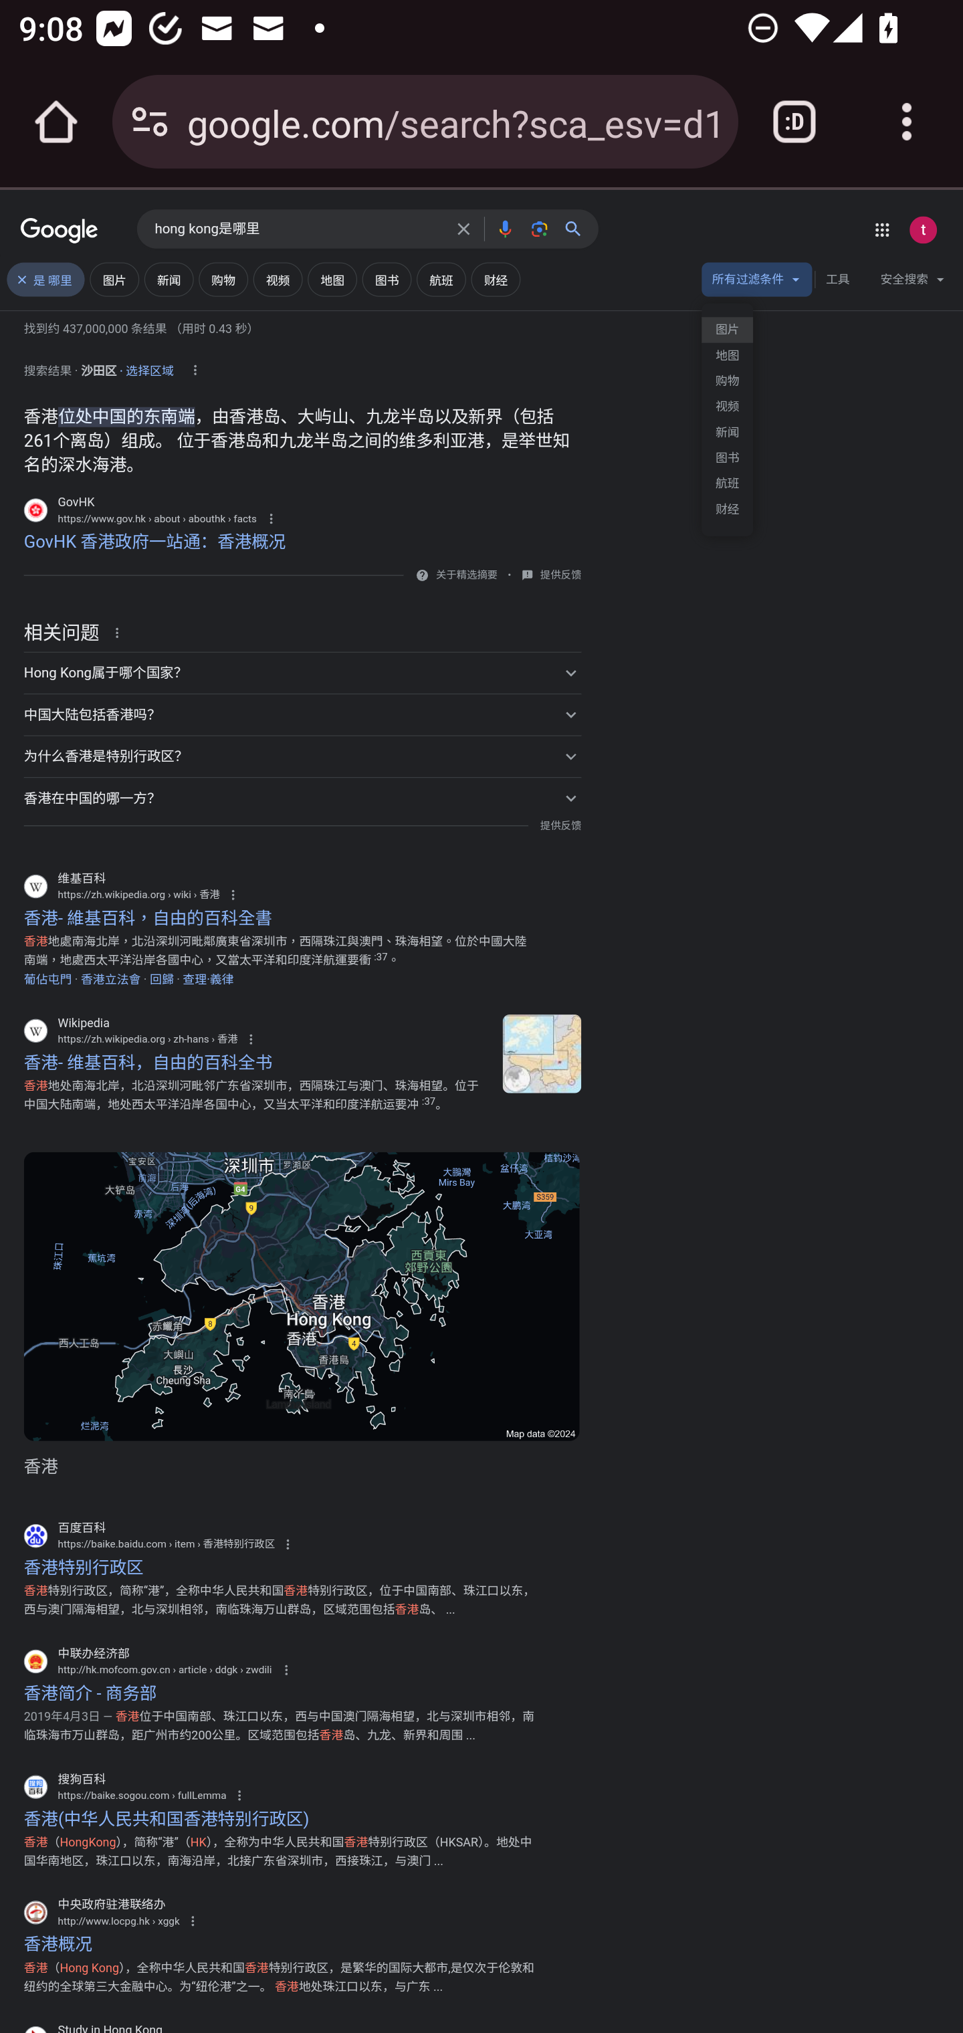 The height and width of the screenshot is (2033, 963). Describe the element at coordinates (907, 122) in the screenshot. I see `Customize and control Google Chrome` at that location.